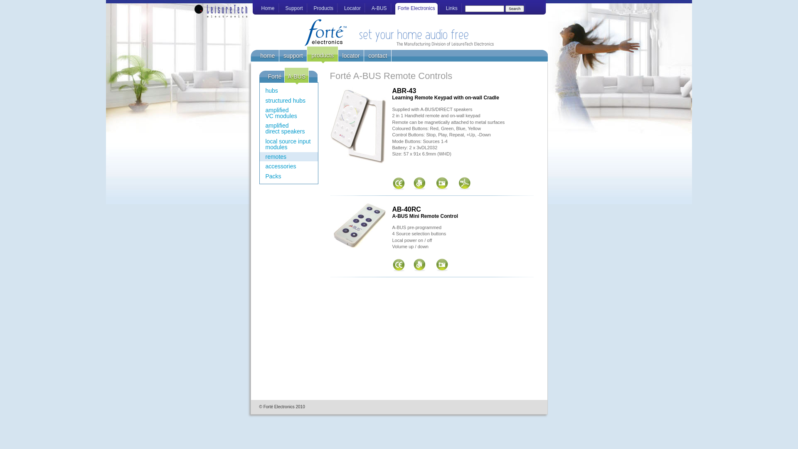 The image size is (798, 449). What do you see at coordinates (297, 76) in the screenshot?
I see `A-BUS` at bounding box center [297, 76].